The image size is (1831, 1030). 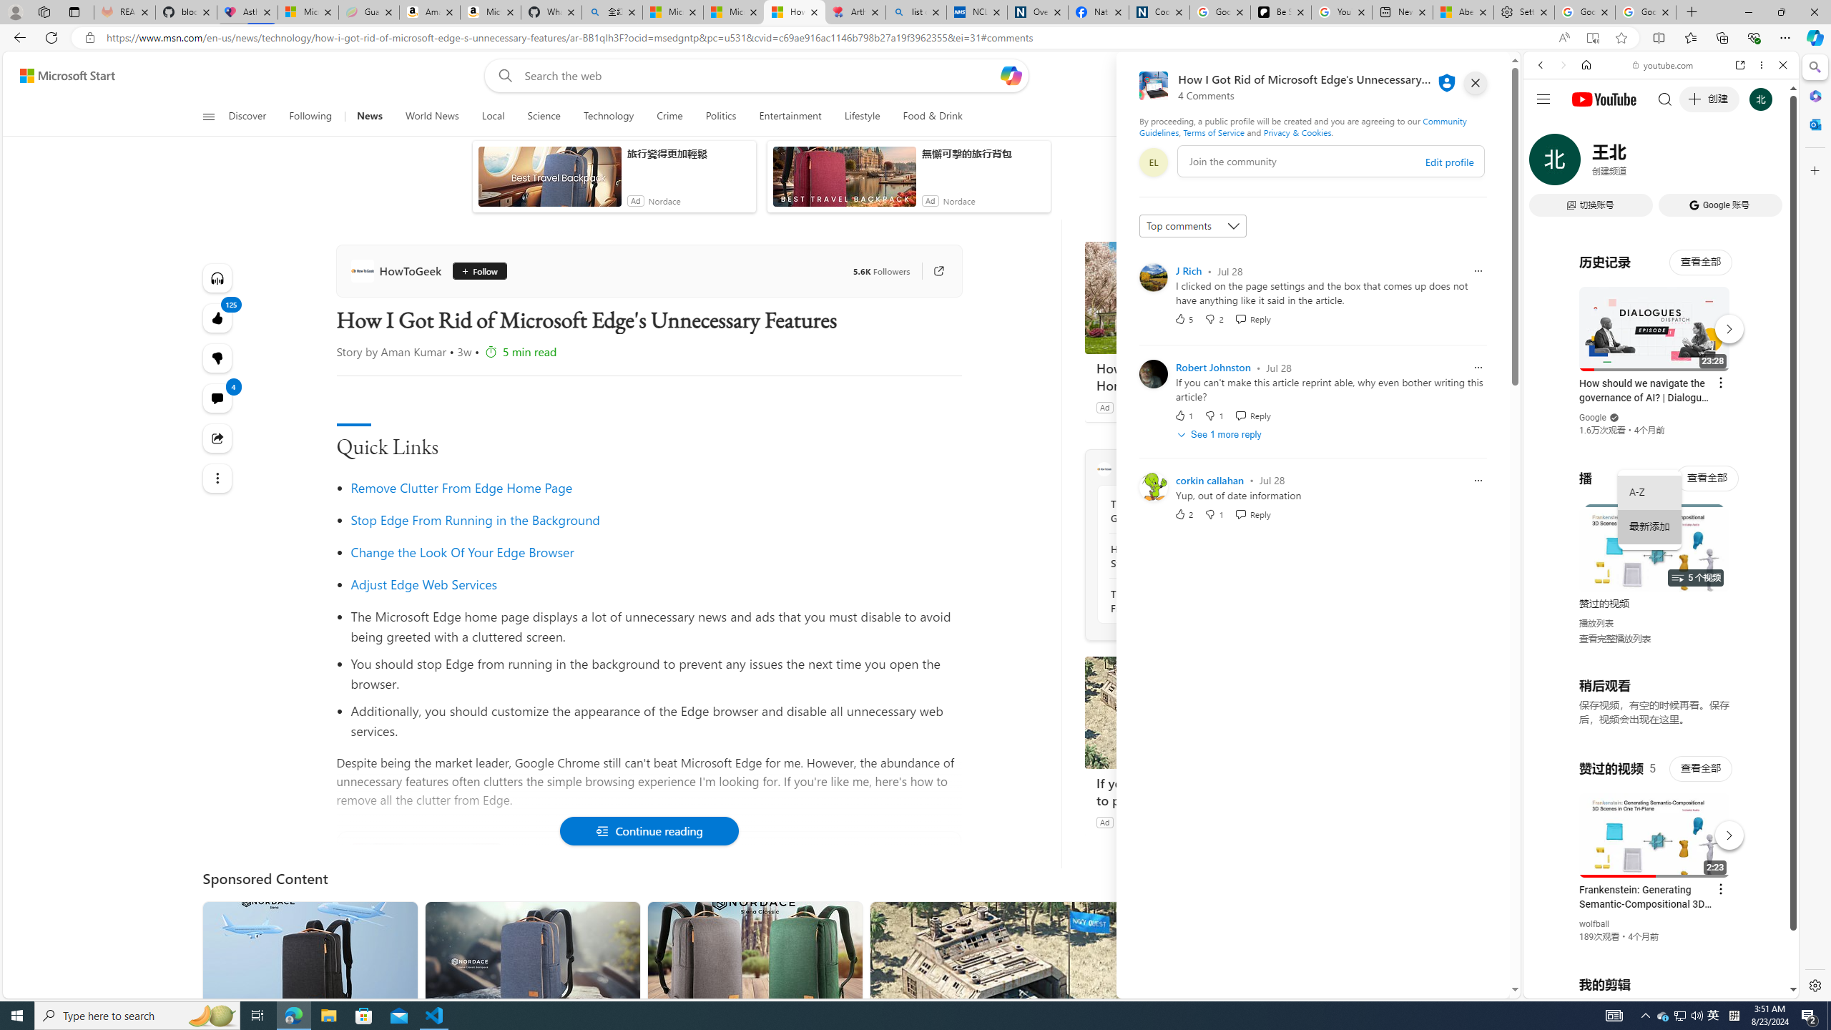 I want to click on HowToGeek, so click(x=399, y=270).